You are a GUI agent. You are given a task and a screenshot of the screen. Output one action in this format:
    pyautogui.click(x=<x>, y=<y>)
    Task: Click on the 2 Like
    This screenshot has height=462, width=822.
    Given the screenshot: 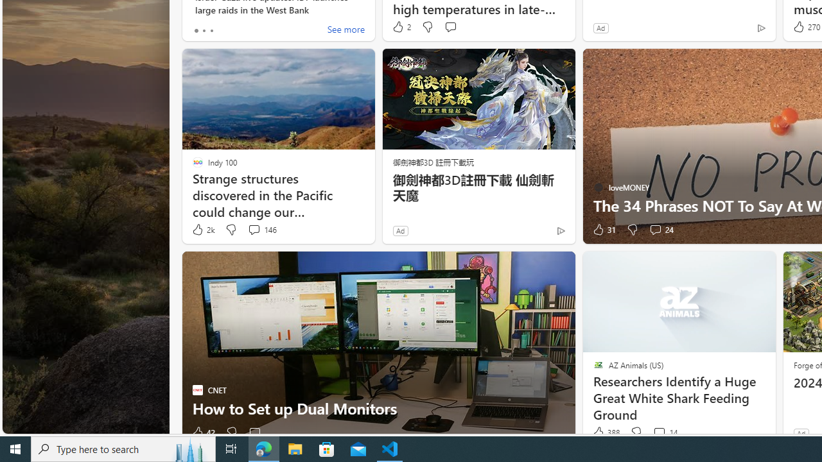 What is the action you would take?
    pyautogui.click(x=401, y=27)
    